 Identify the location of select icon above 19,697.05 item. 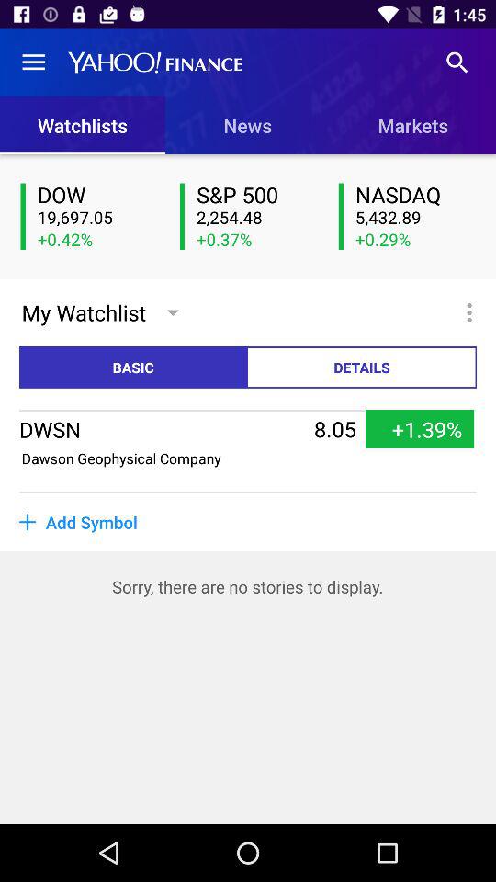
(97, 195).